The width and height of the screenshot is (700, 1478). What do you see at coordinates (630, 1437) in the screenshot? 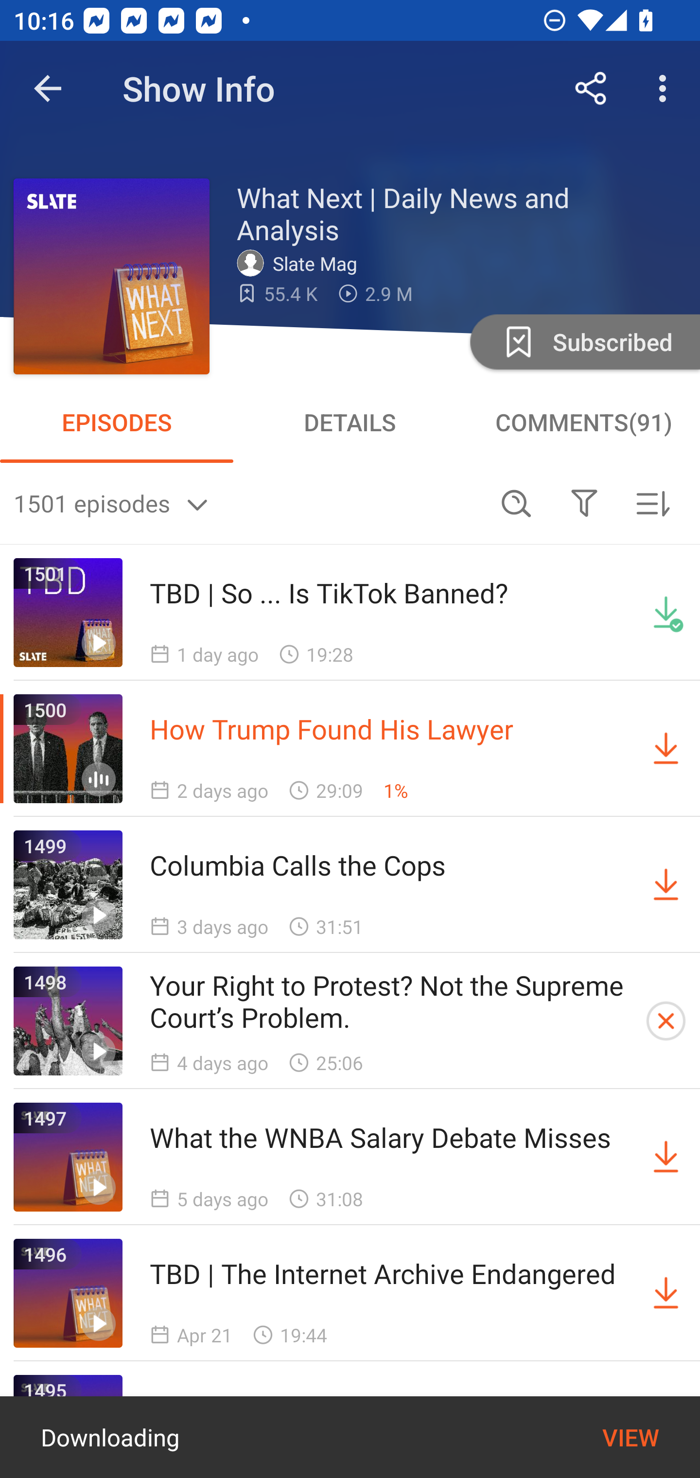
I see `VIEW` at bounding box center [630, 1437].